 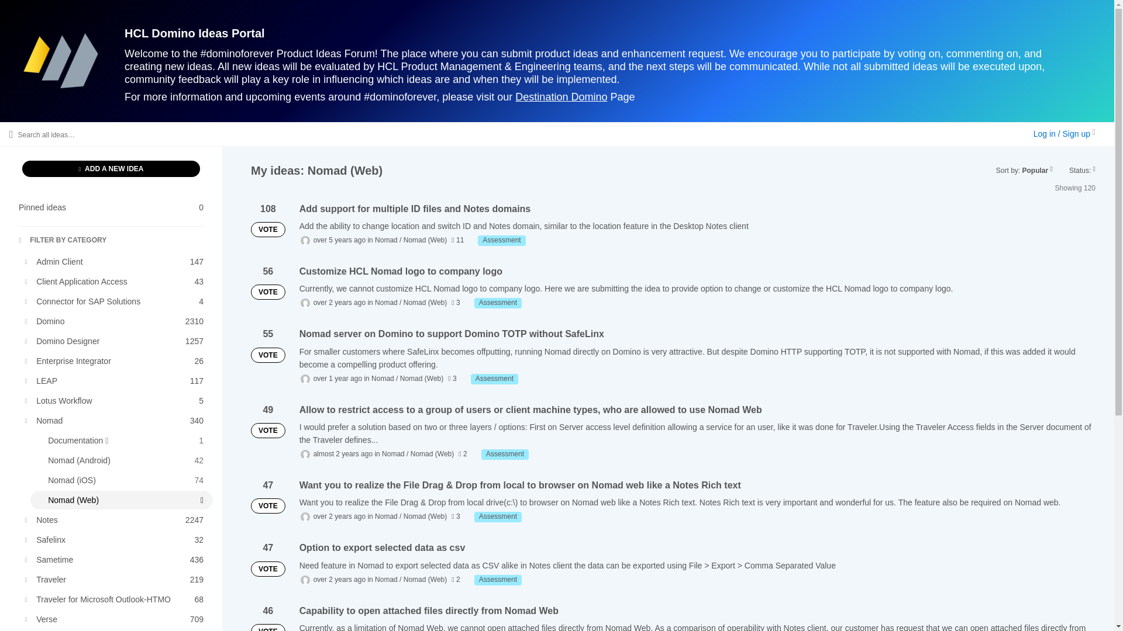 I want to click on Assessment, so click(x=116, y=301).